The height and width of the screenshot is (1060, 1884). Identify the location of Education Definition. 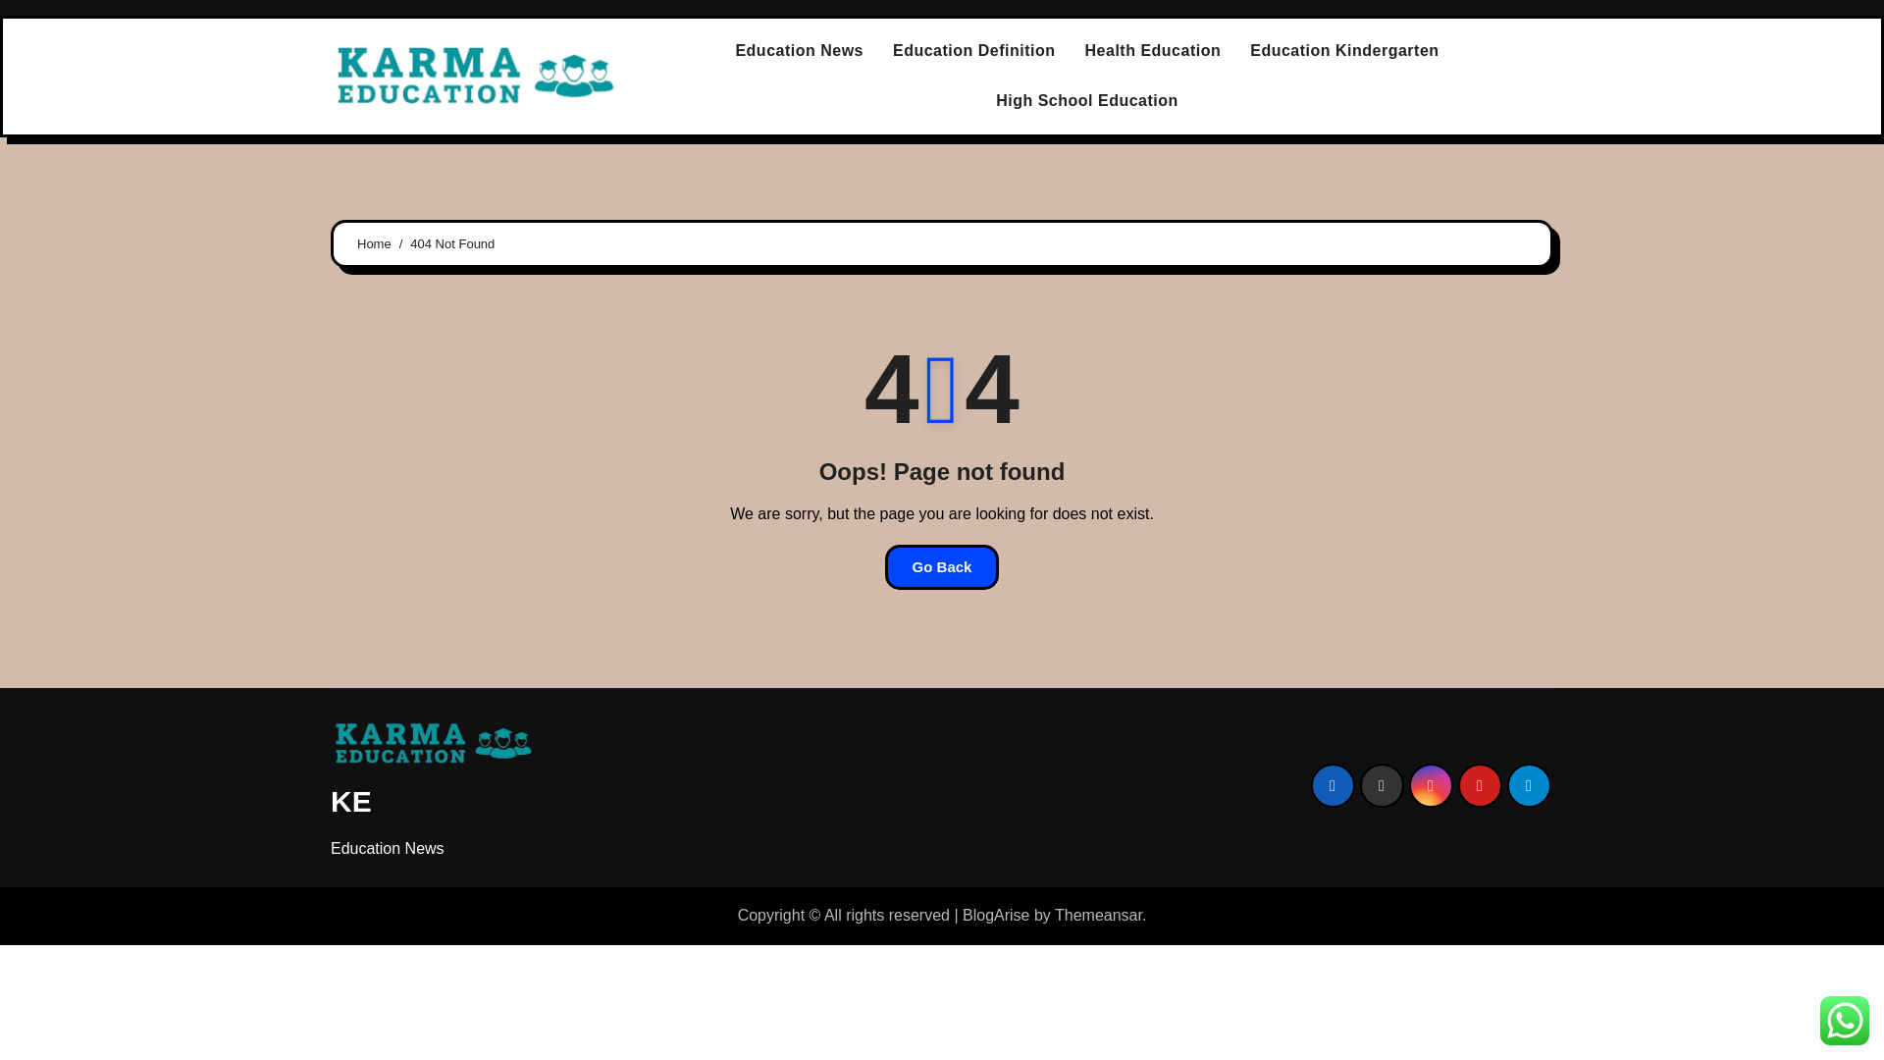
(973, 51).